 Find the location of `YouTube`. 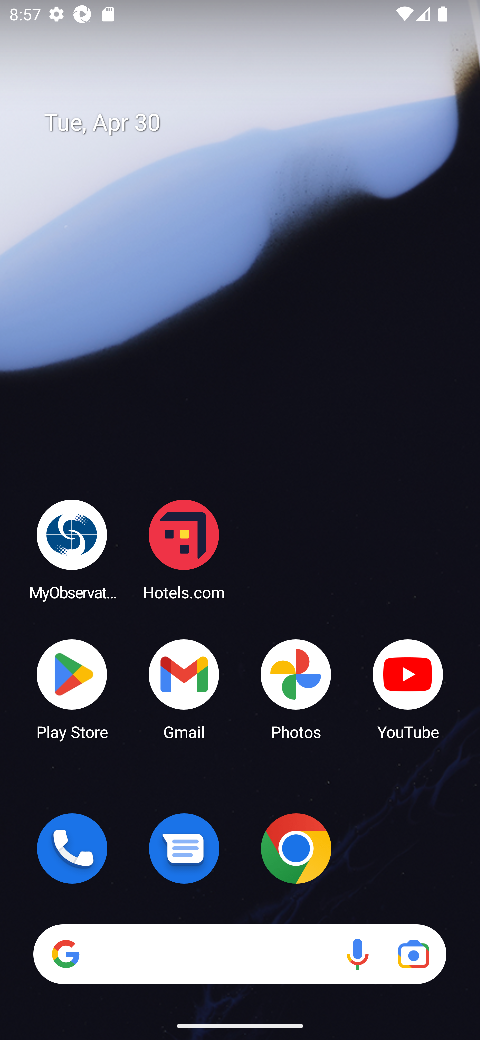

YouTube is located at coordinates (408, 689).